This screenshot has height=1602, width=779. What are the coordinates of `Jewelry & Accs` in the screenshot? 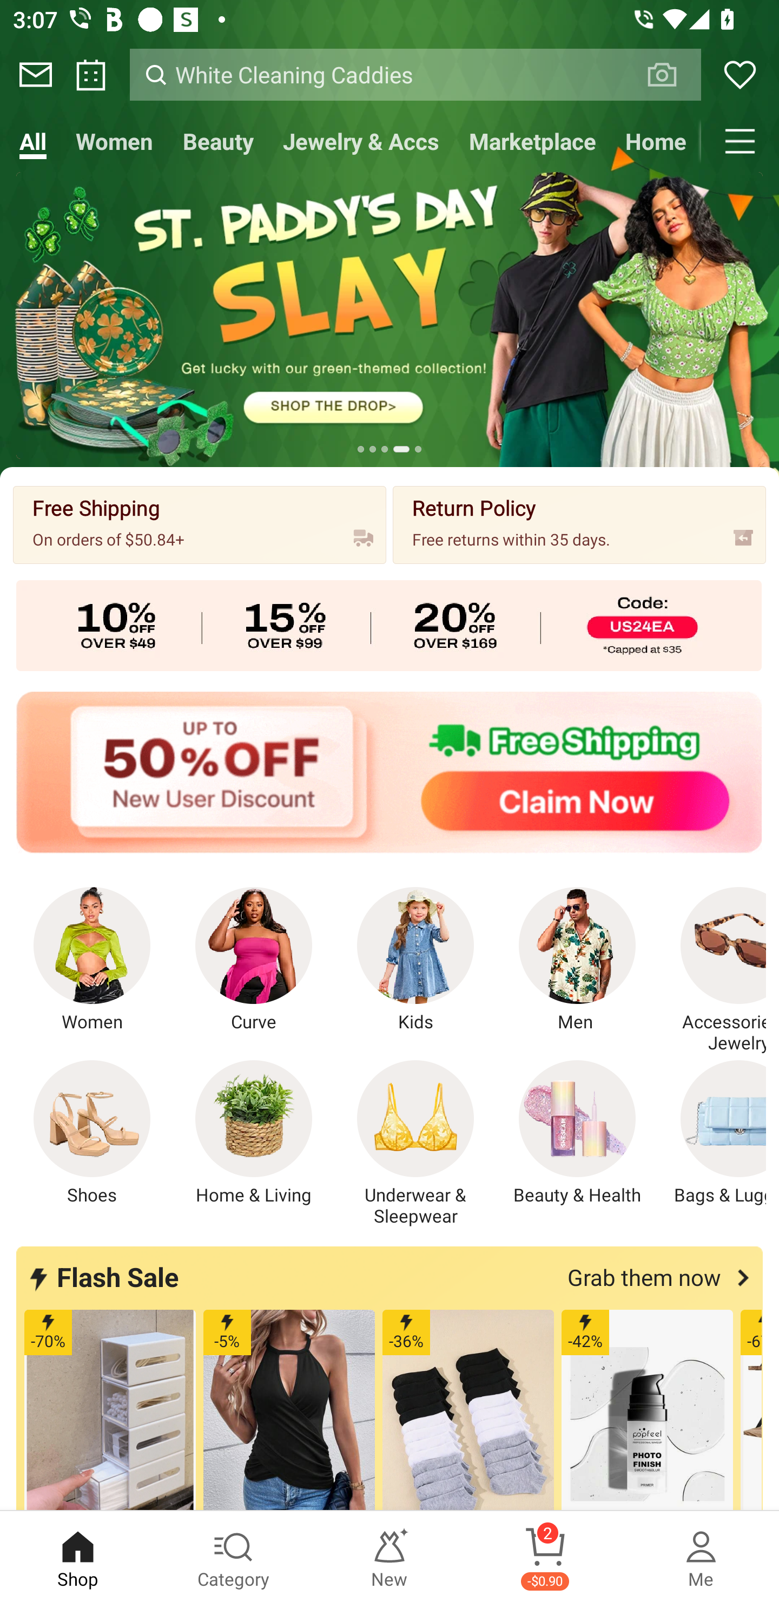 It's located at (361, 141).